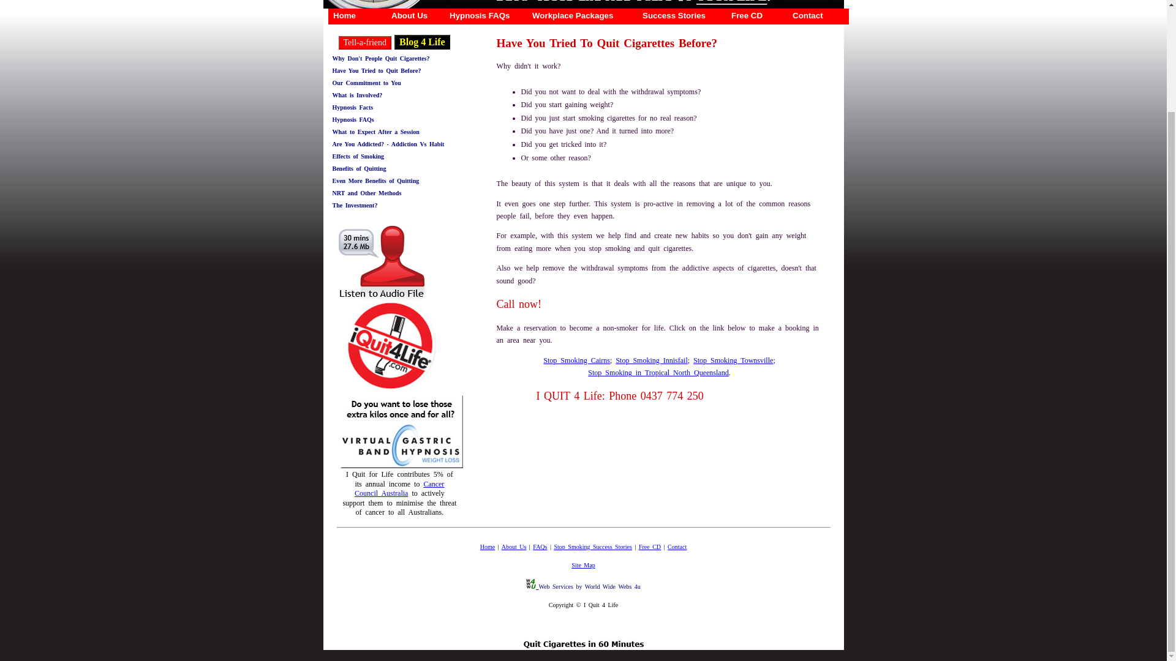 The height and width of the screenshot is (661, 1176). Describe the element at coordinates (352, 107) in the screenshot. I see `Hypnosis Facts` at that location.